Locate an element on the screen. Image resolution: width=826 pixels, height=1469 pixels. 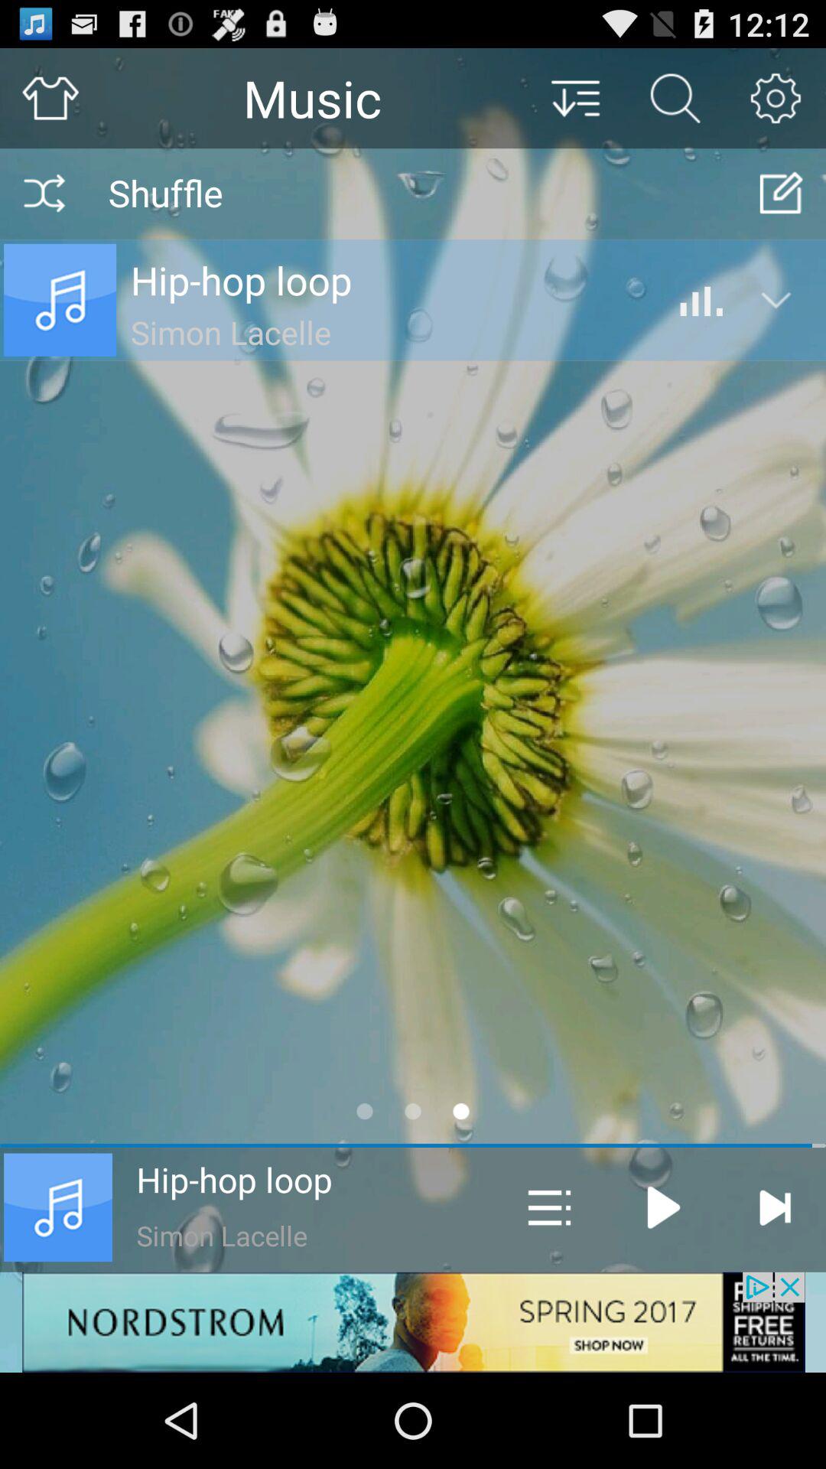
launch the app below simon lacelle is located at coordinates (413, 1322).